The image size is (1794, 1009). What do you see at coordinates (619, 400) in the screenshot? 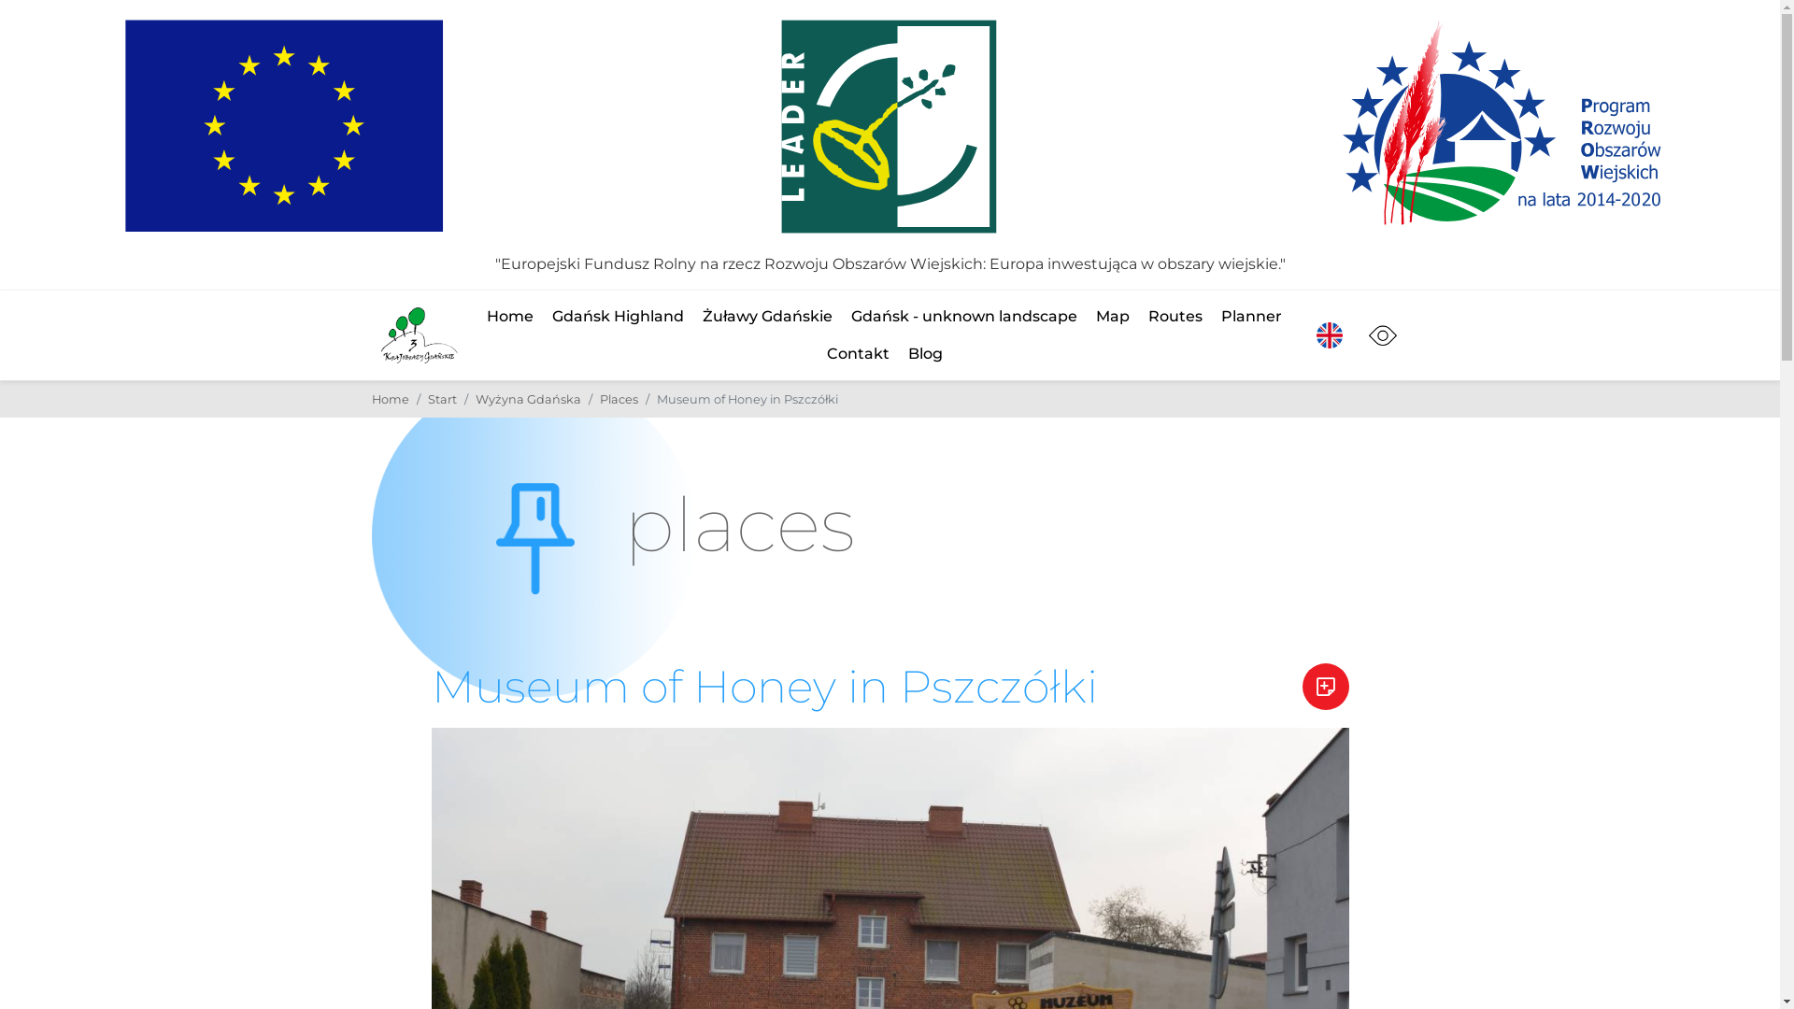
I see `Places` at bounding box center [619, 400].